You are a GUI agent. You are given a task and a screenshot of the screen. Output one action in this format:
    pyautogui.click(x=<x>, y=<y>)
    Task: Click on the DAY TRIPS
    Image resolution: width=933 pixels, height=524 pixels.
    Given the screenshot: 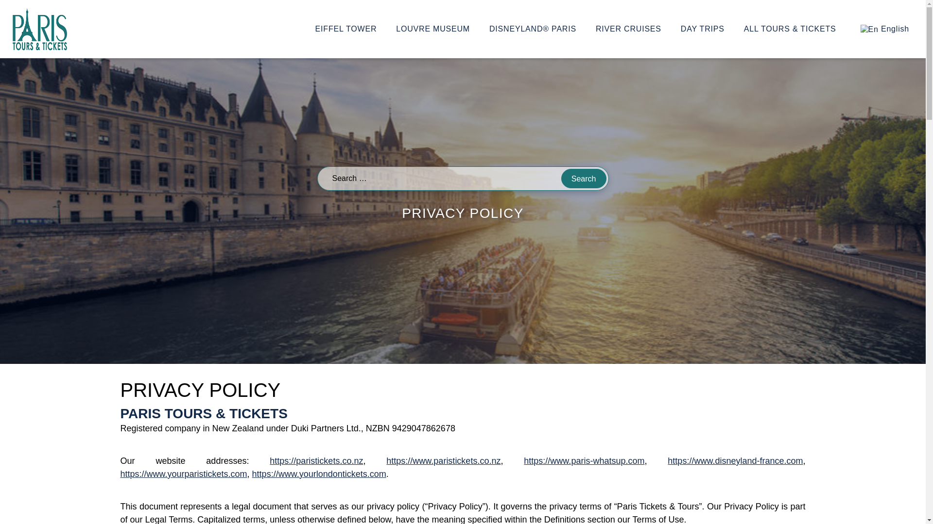 What is the action you would take?
    pyautogui.click(x=703, y=29)
    